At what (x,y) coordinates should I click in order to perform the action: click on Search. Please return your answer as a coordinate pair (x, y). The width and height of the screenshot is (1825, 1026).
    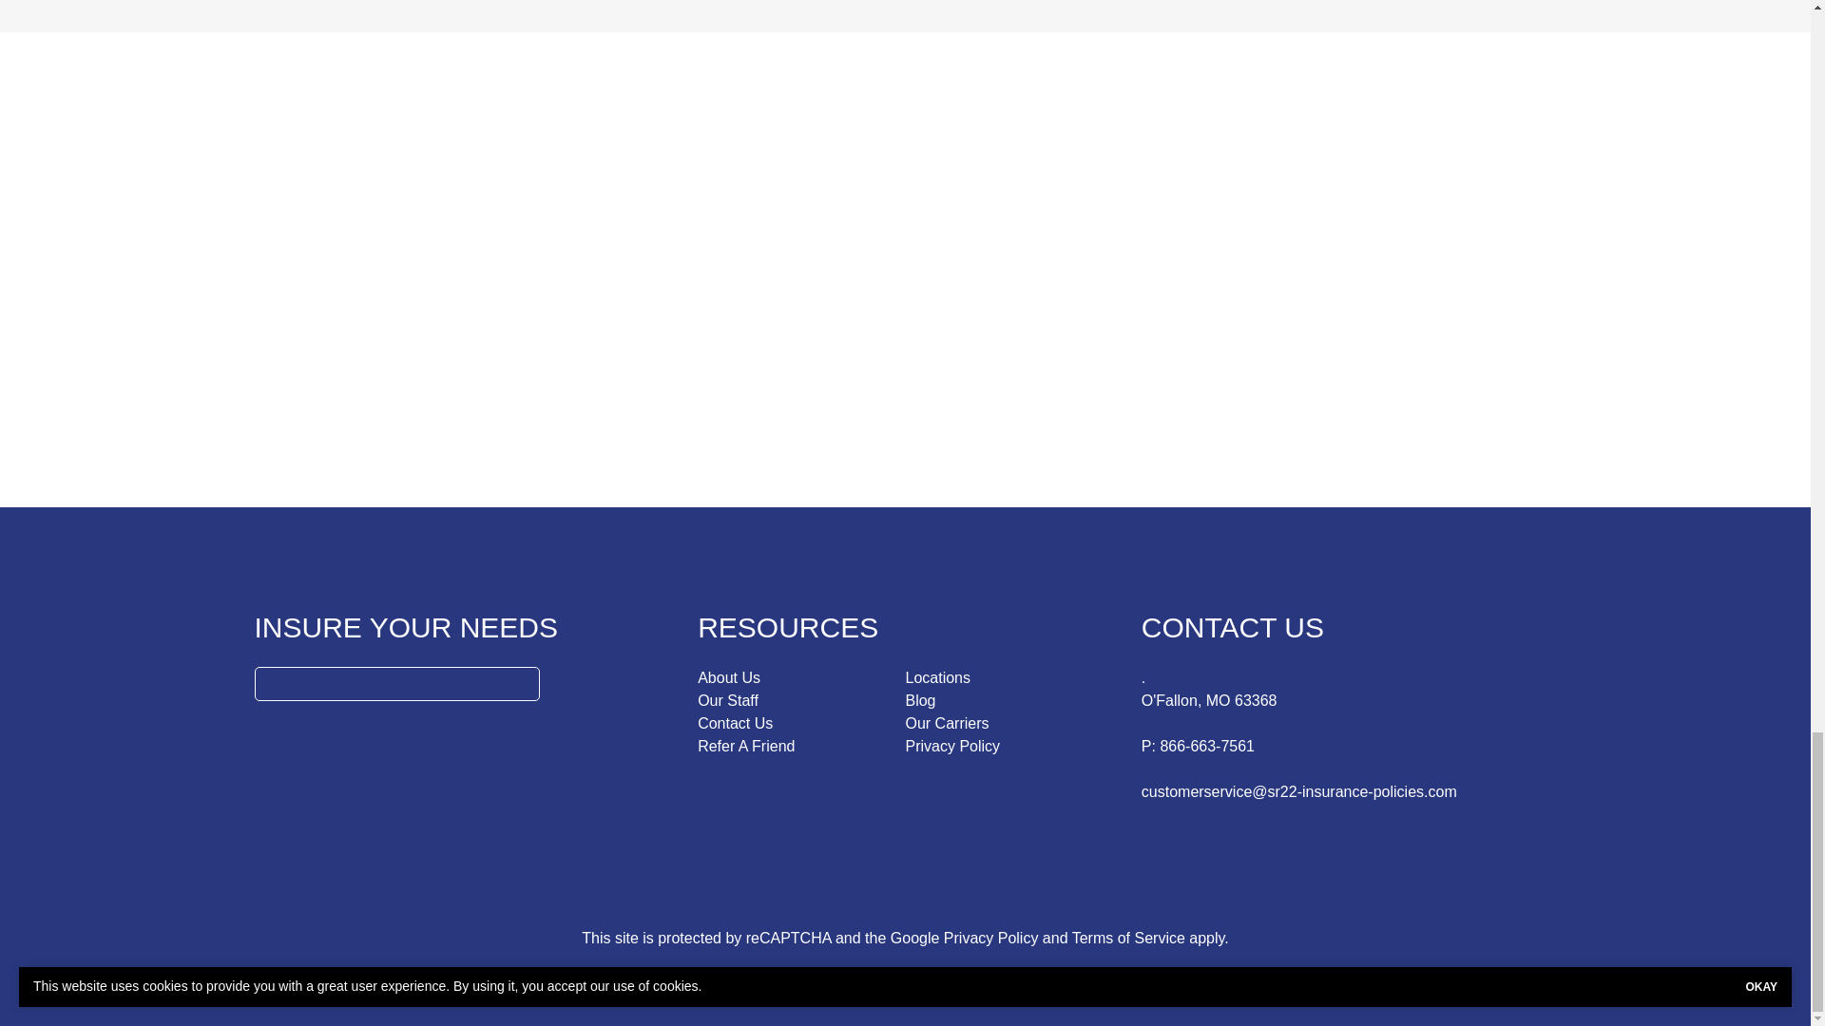
    Looking at the image, I should click on (521, 684).